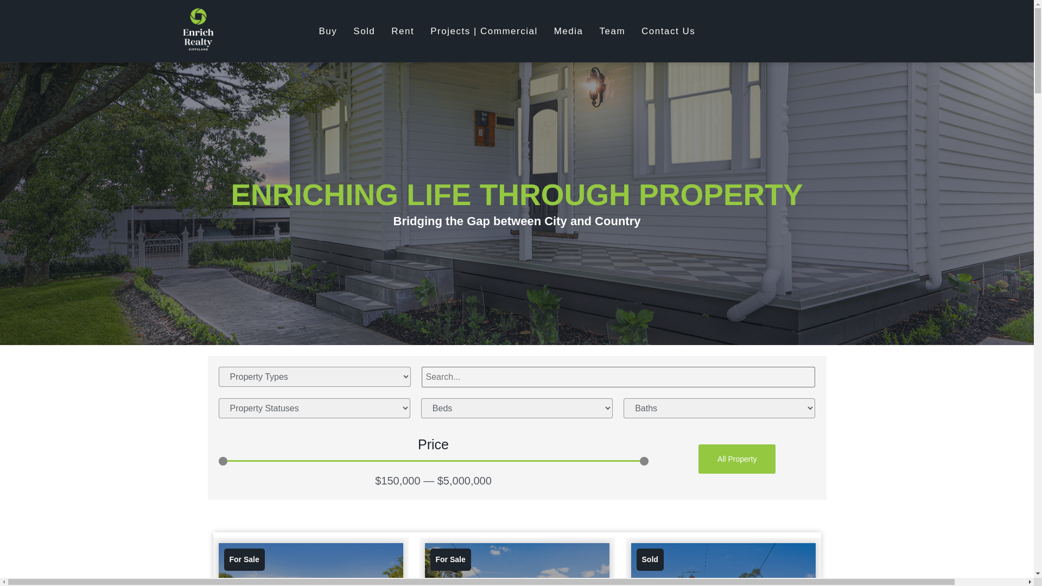 Image resolution: width=1042 pixels, height=586 pixels. Describe the element at coordinates (676, 16) in the screenshot. I see `Contact Us` at that location.